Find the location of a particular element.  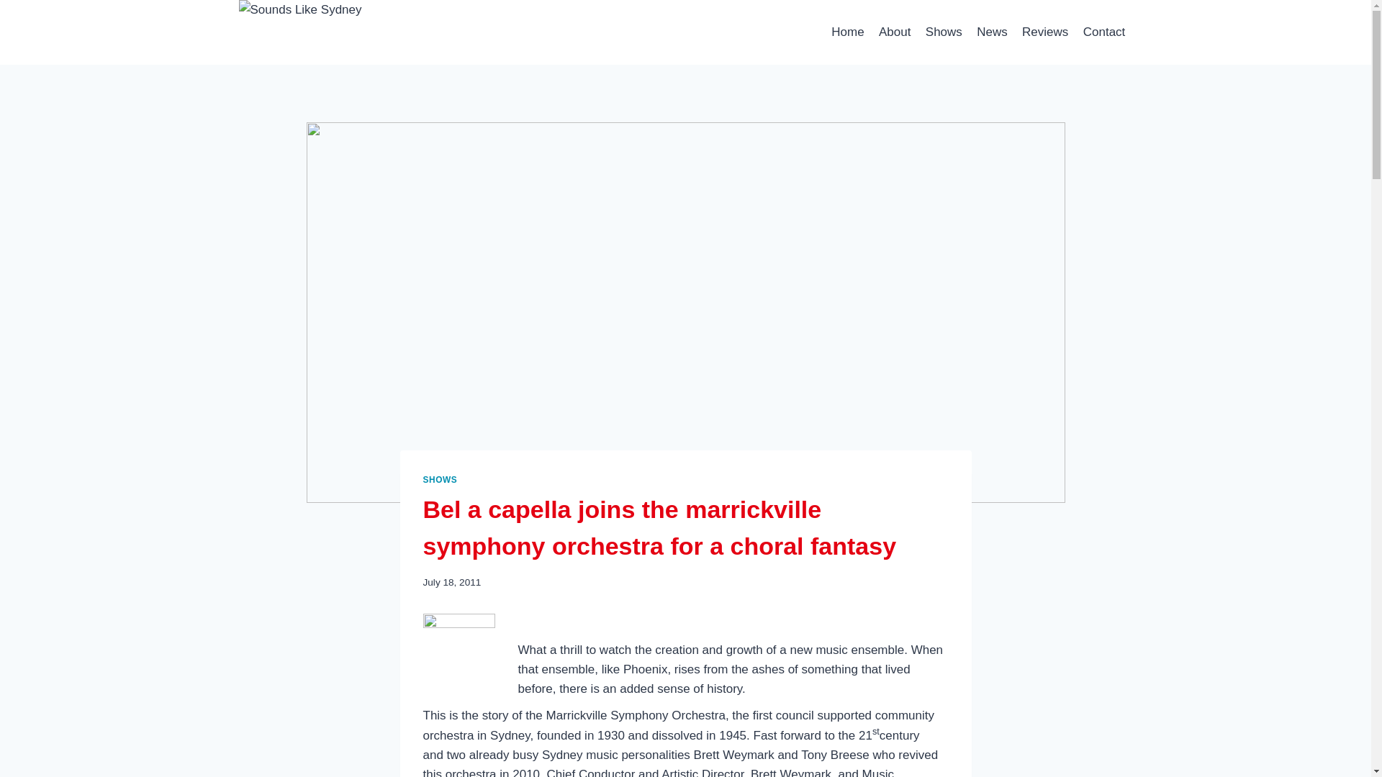

Home is located at coordinates (848, 32).